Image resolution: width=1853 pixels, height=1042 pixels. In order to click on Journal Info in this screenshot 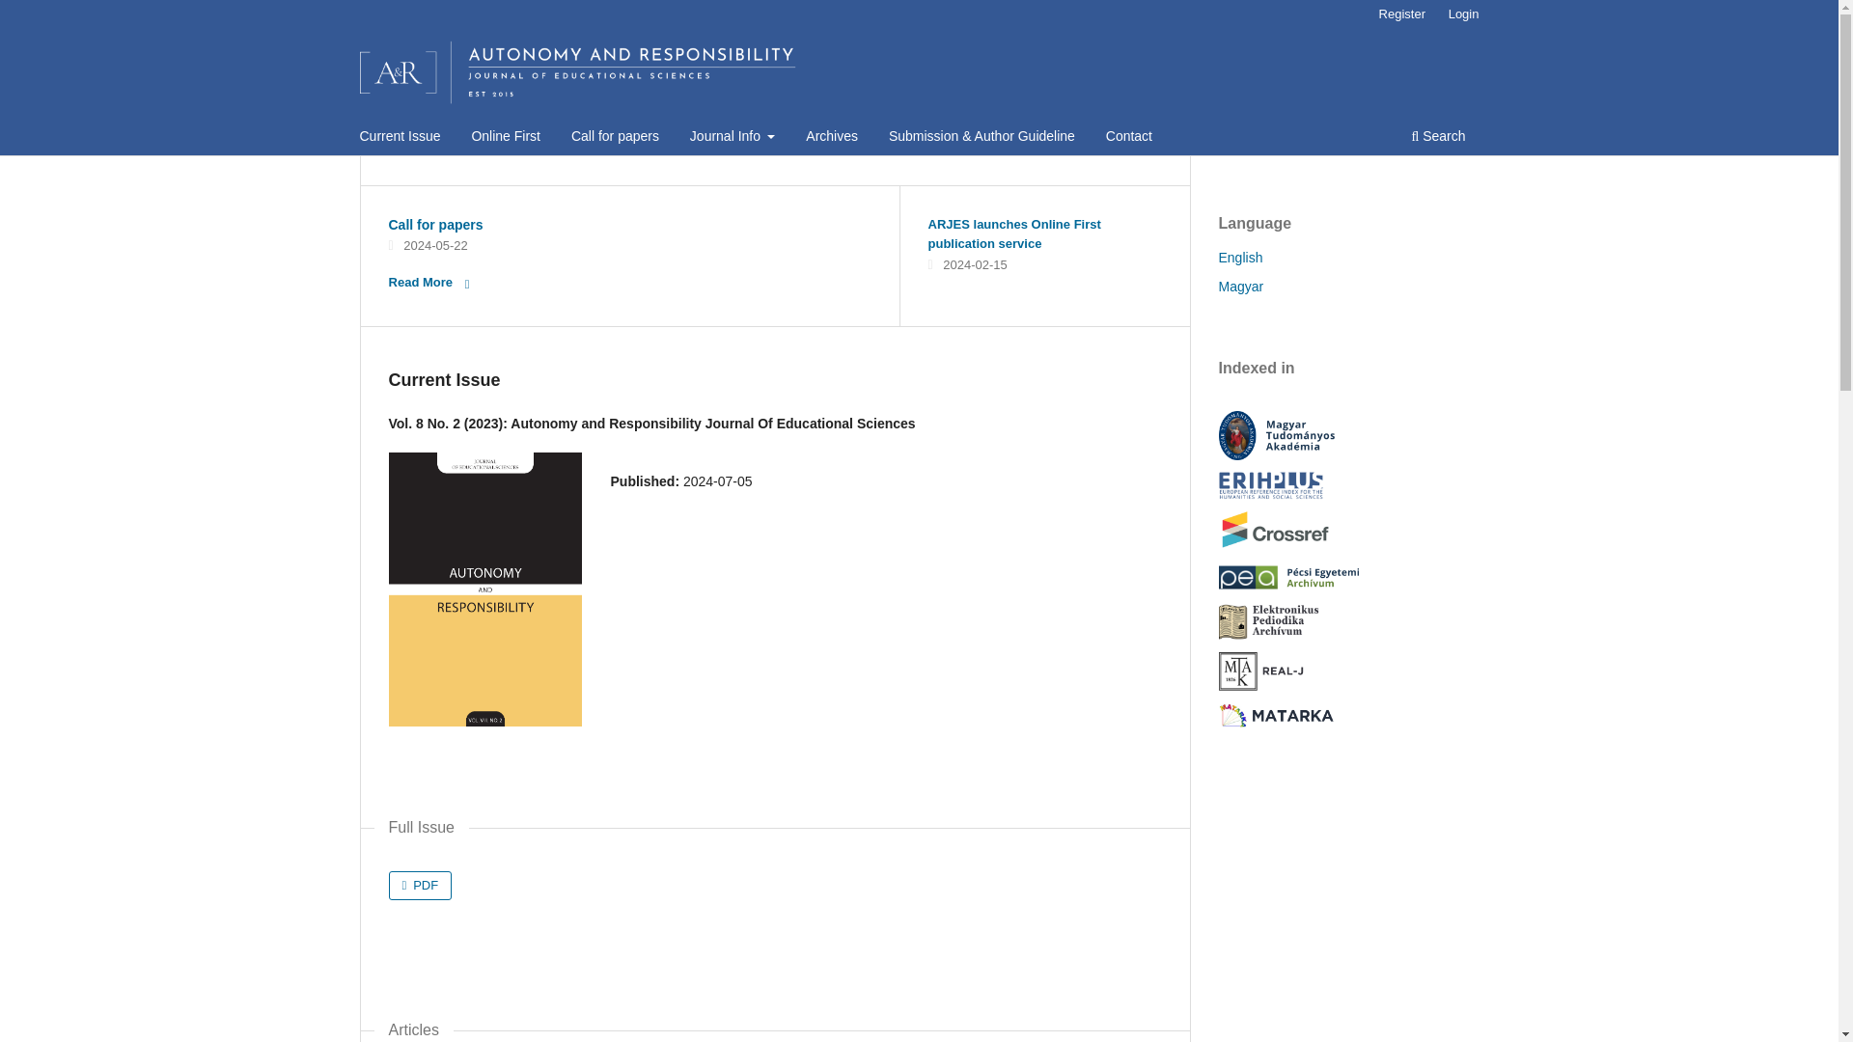, I will do `click(733, 138)`.